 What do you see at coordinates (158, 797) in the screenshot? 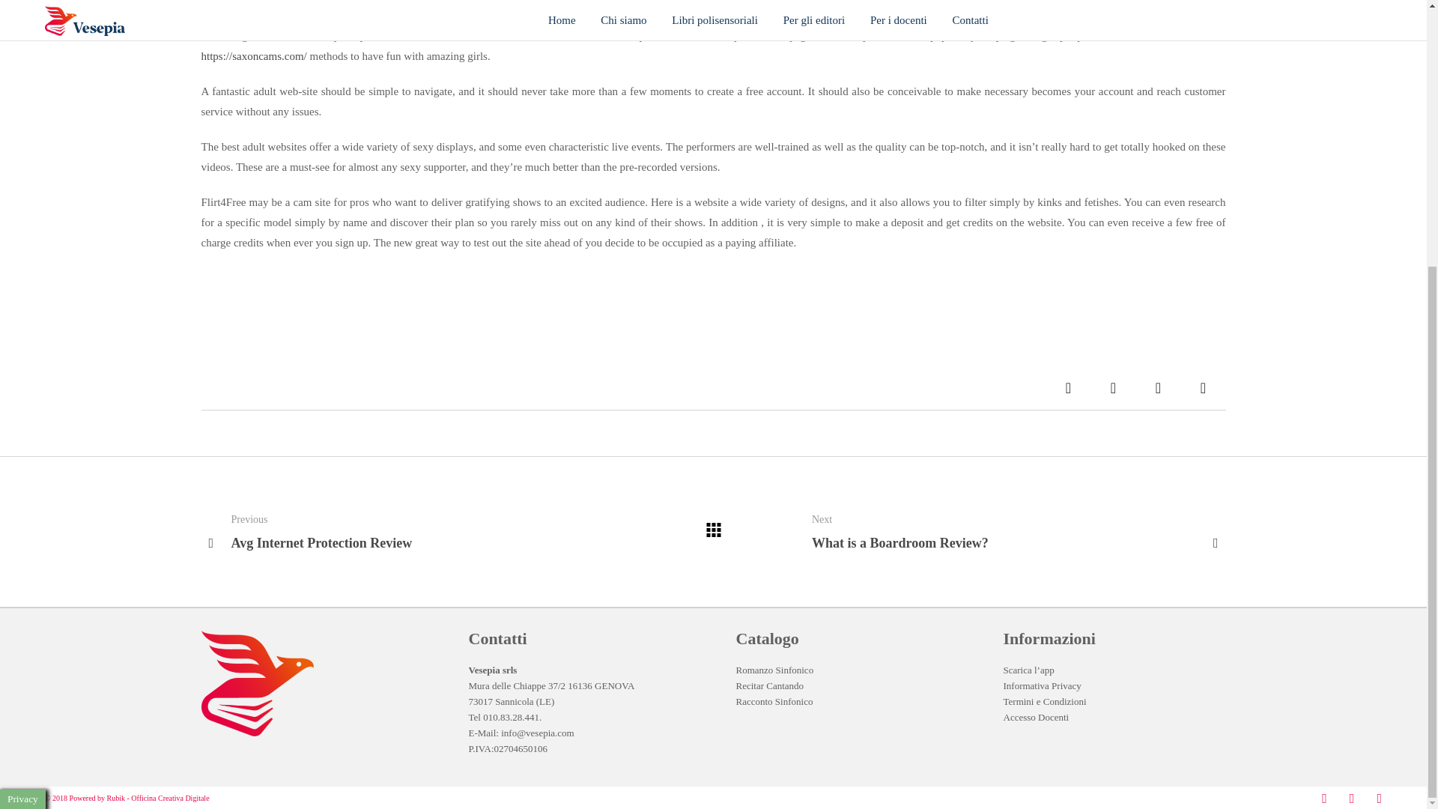
I see `Tweet this.` at bounding box center [158, 797].